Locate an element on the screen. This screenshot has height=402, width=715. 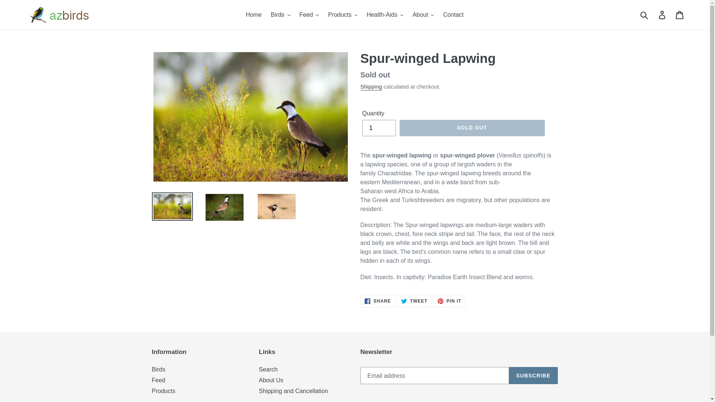
1 is located at coordinates (378, 128).